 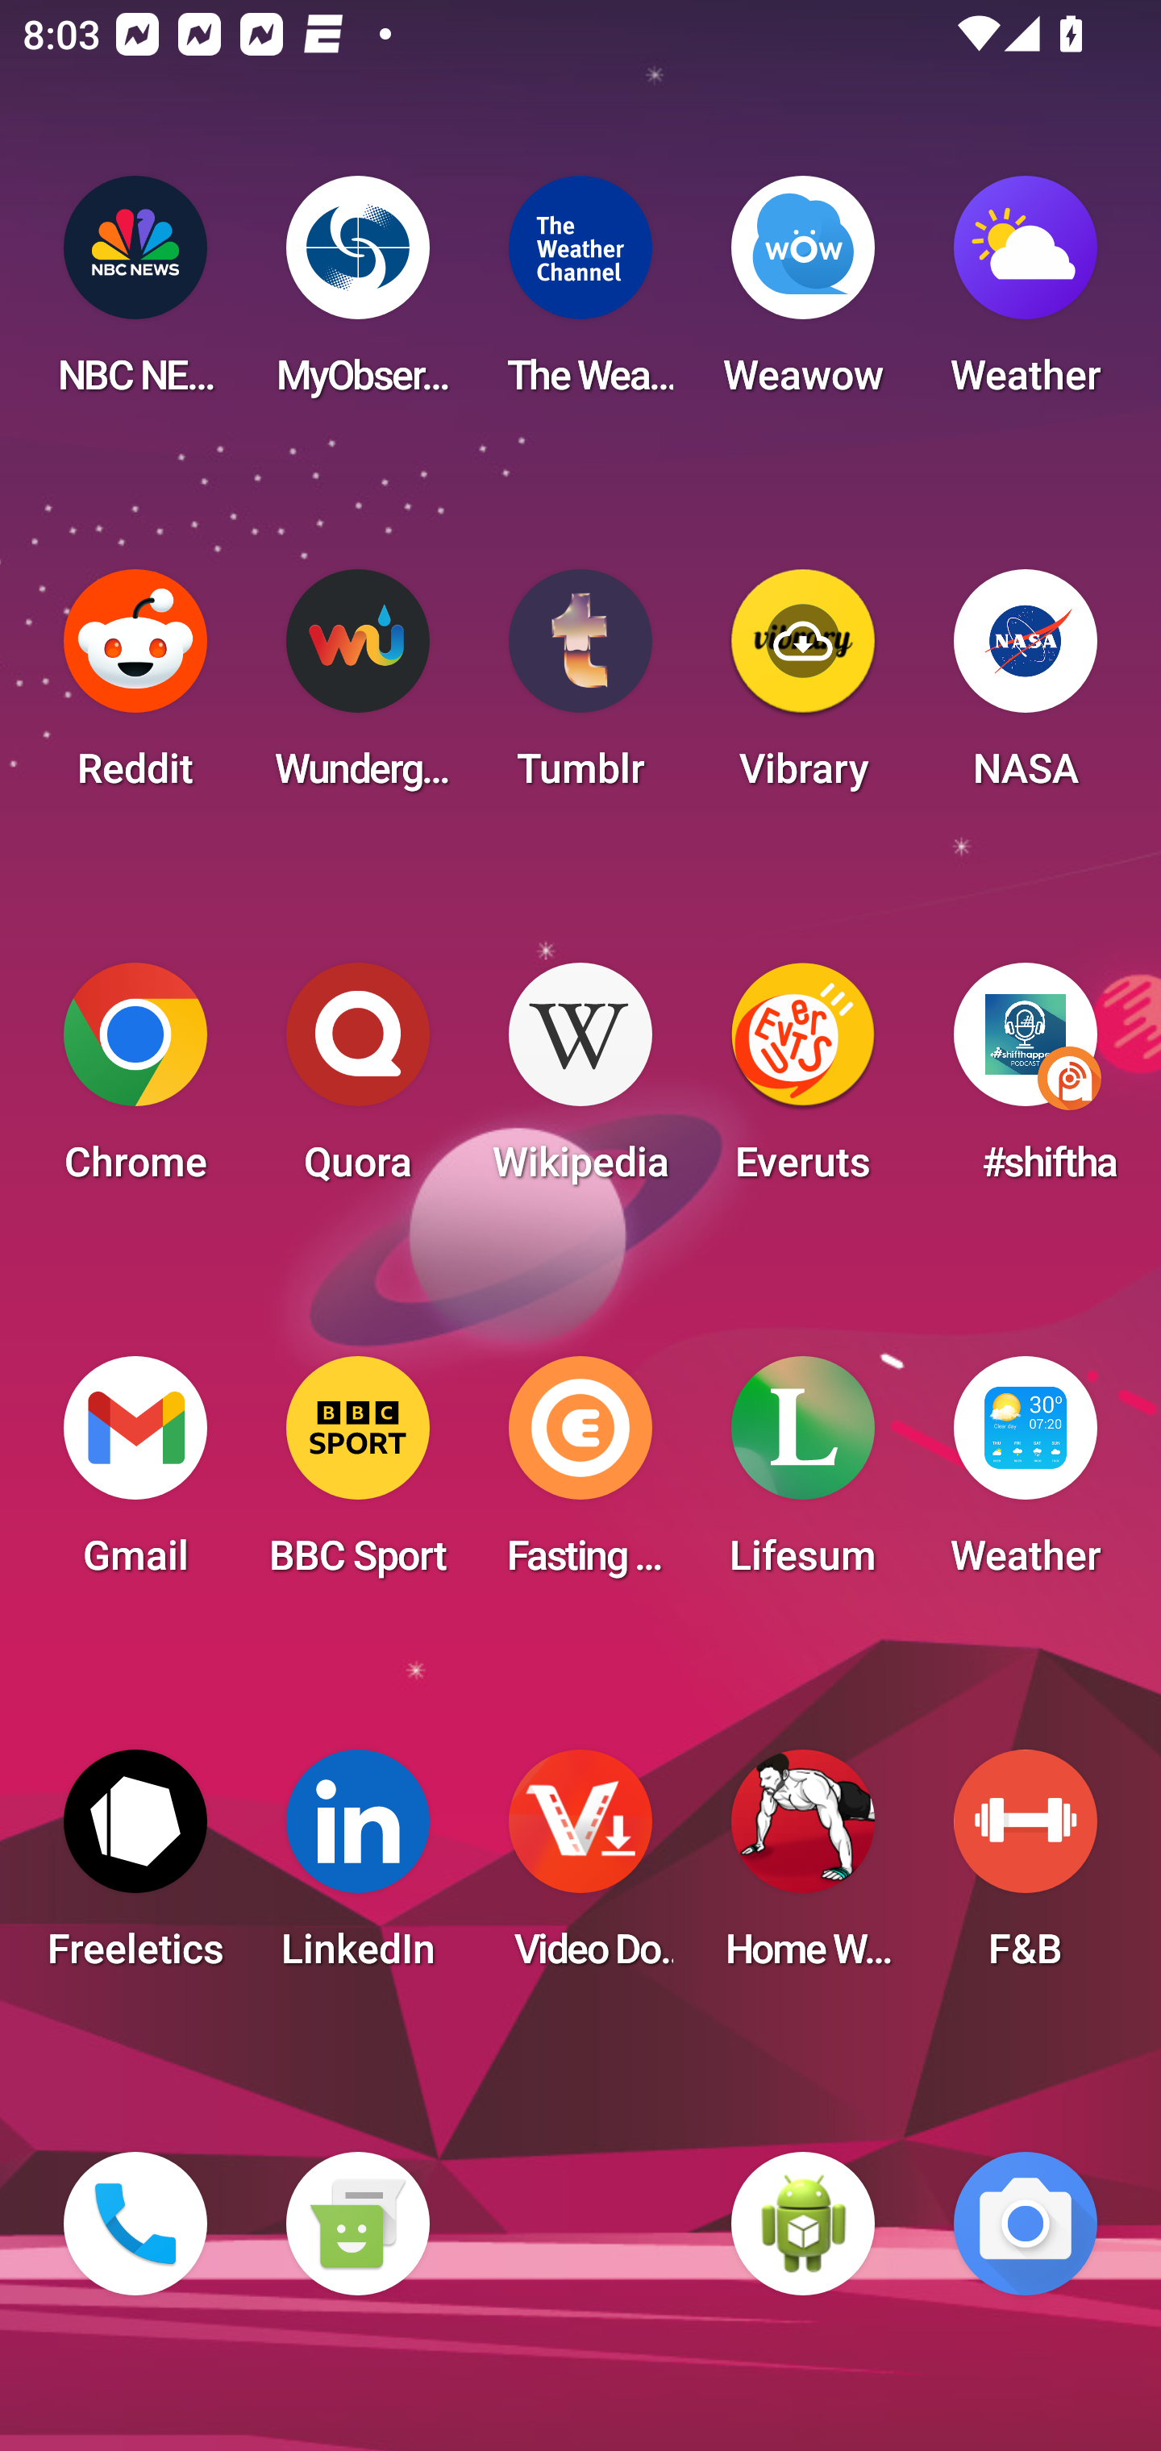 I want to click on MyObservatory, so click(x=357, y=295).